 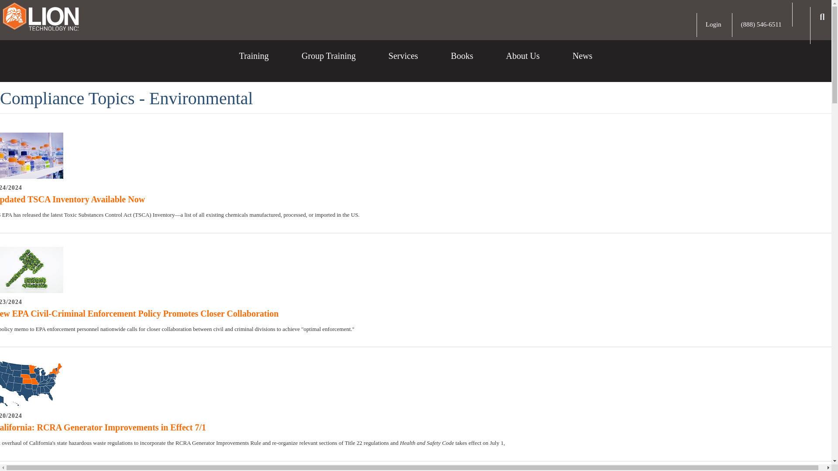 I want to click on Books, so click(x=462, y=63).